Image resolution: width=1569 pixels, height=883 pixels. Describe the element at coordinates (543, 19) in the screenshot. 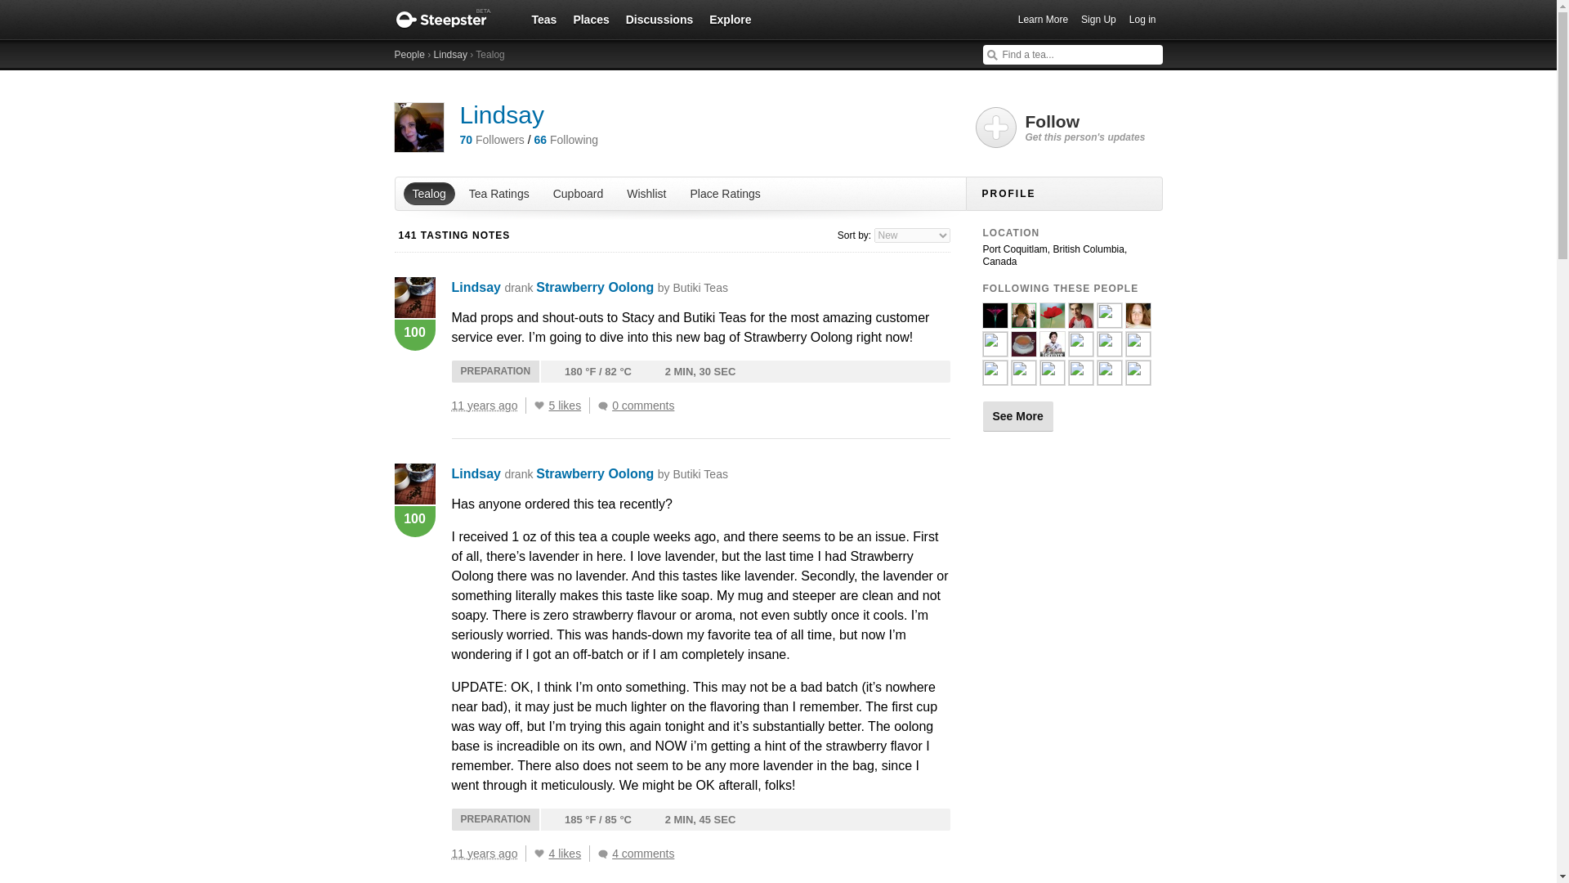

I see `Teas` at that location.